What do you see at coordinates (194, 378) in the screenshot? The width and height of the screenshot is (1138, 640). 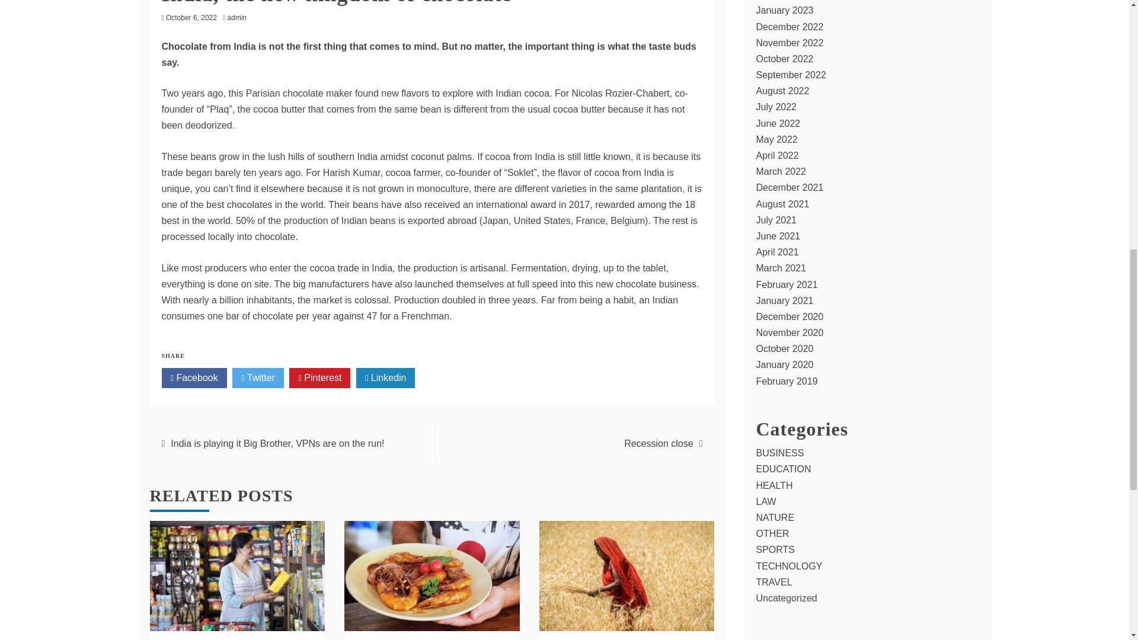 I see `Facebook` at bounding box center [194, 378].